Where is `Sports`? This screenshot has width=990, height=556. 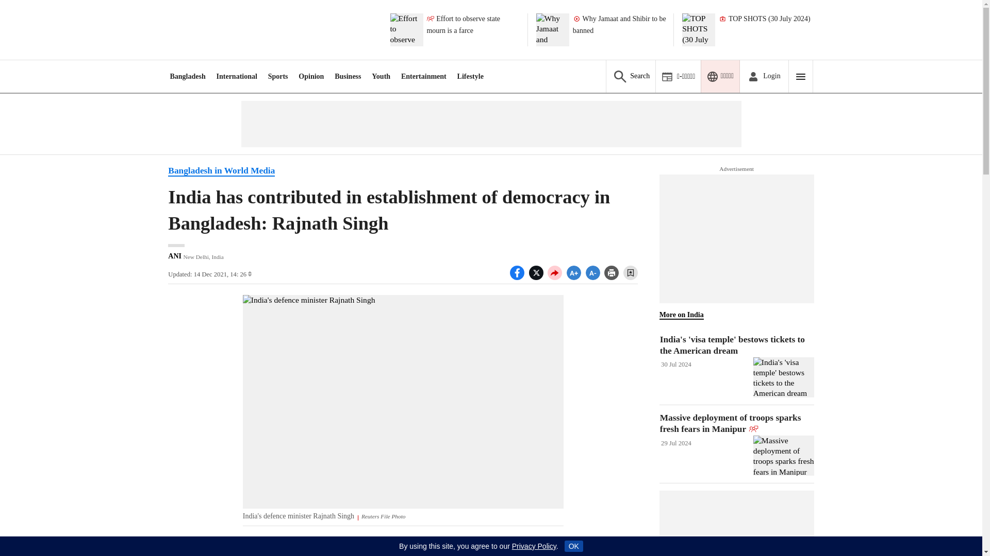 Sports is located at coordinates (278, 76).